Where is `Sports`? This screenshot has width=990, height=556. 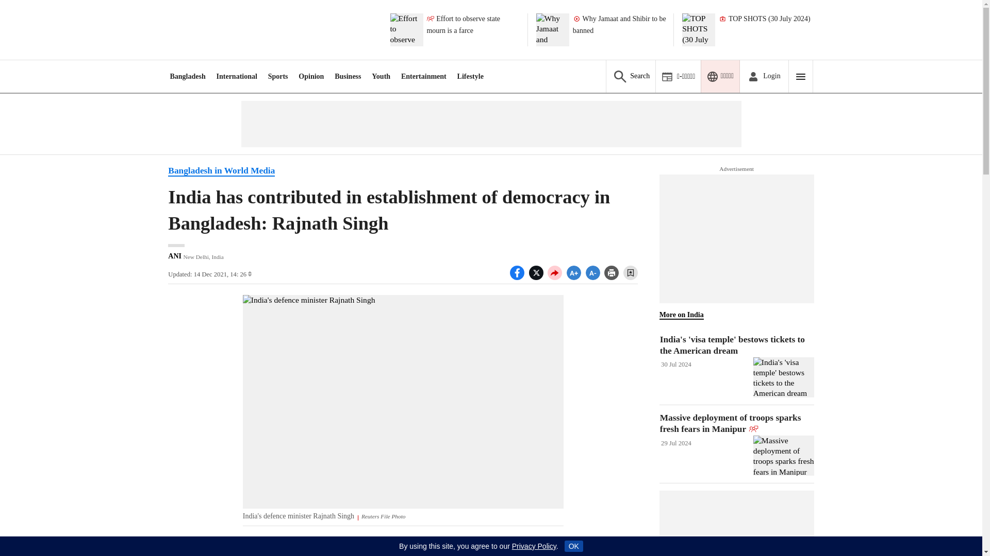 Sports is located at coordinates (278, 76).